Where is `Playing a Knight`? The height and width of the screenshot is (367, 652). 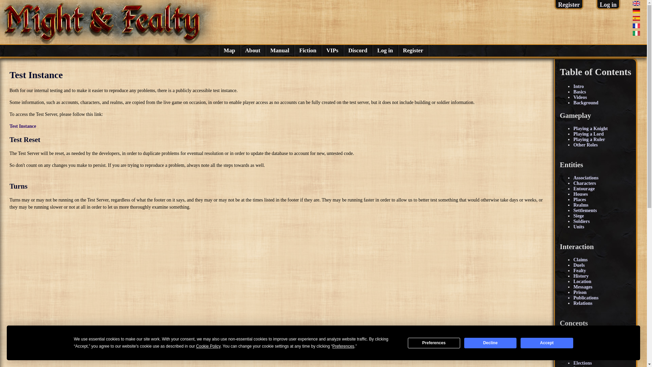
Playing a Knight is located at coordinates (590, 128).